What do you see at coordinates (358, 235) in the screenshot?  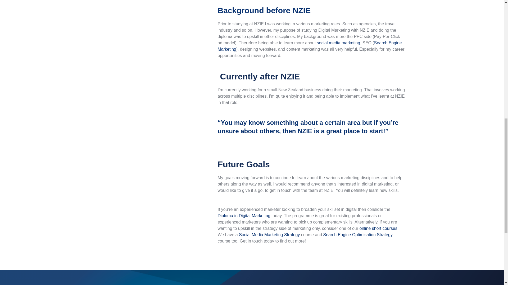 I see `Search Engine Optimisation Strategy` at bounding box center [358, 235].